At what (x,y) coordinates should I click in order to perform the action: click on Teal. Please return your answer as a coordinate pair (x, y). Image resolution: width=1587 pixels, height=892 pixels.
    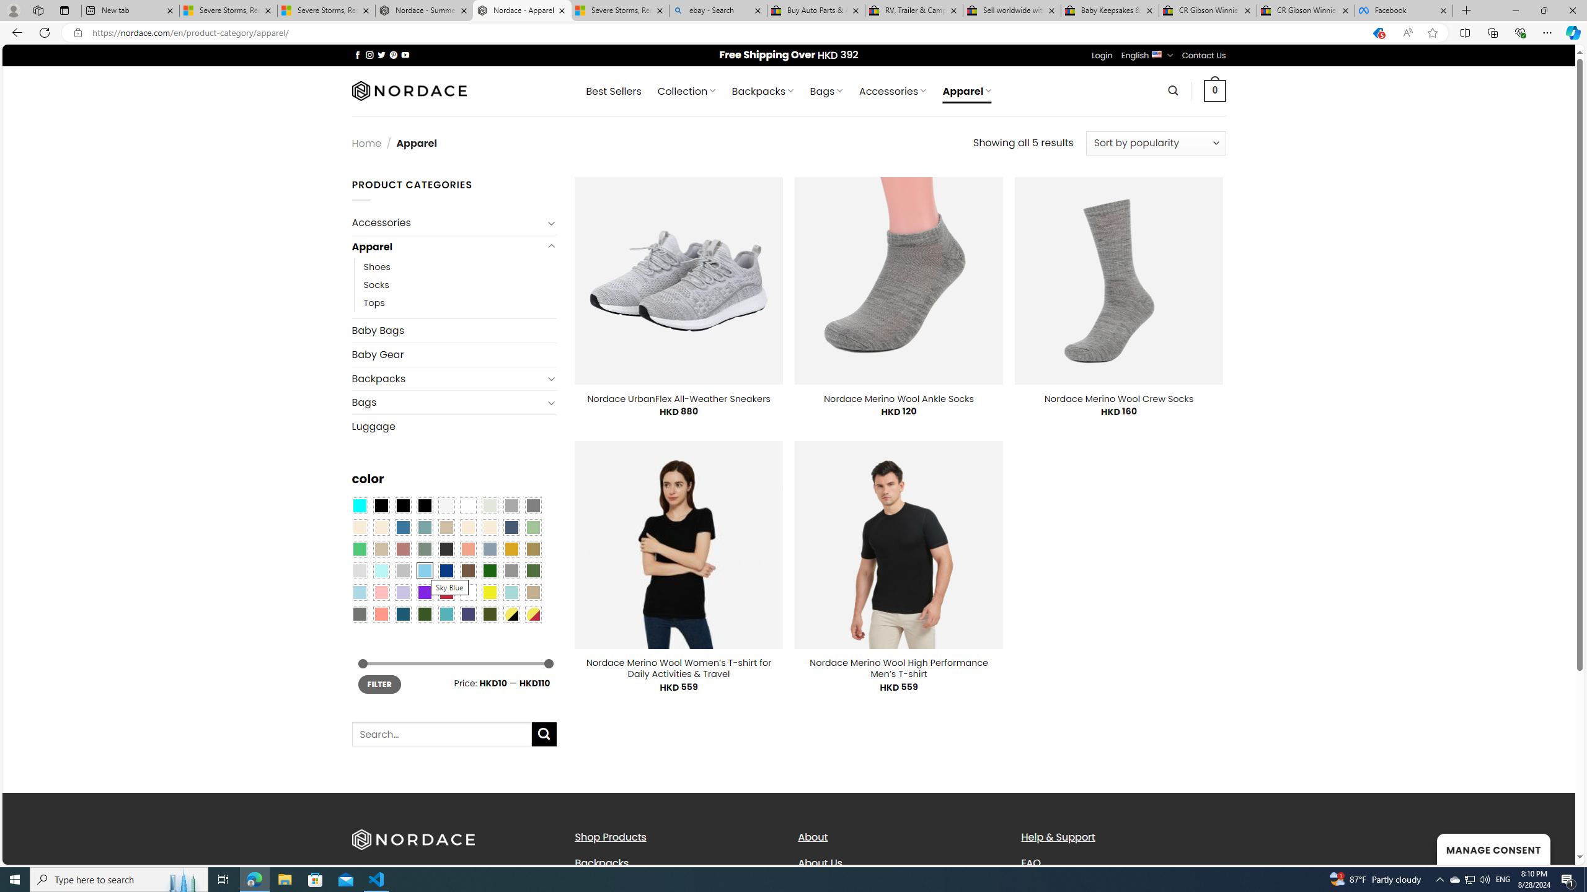
    Looking at the image, I should click on (446, 613).